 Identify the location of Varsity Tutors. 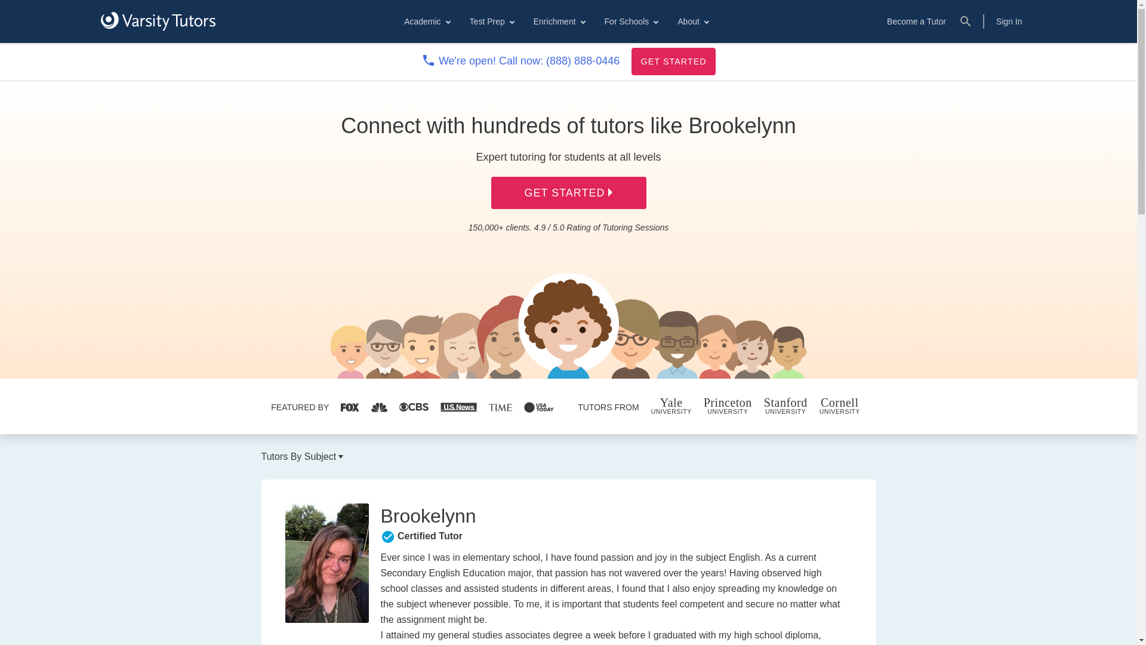
(158, 21).